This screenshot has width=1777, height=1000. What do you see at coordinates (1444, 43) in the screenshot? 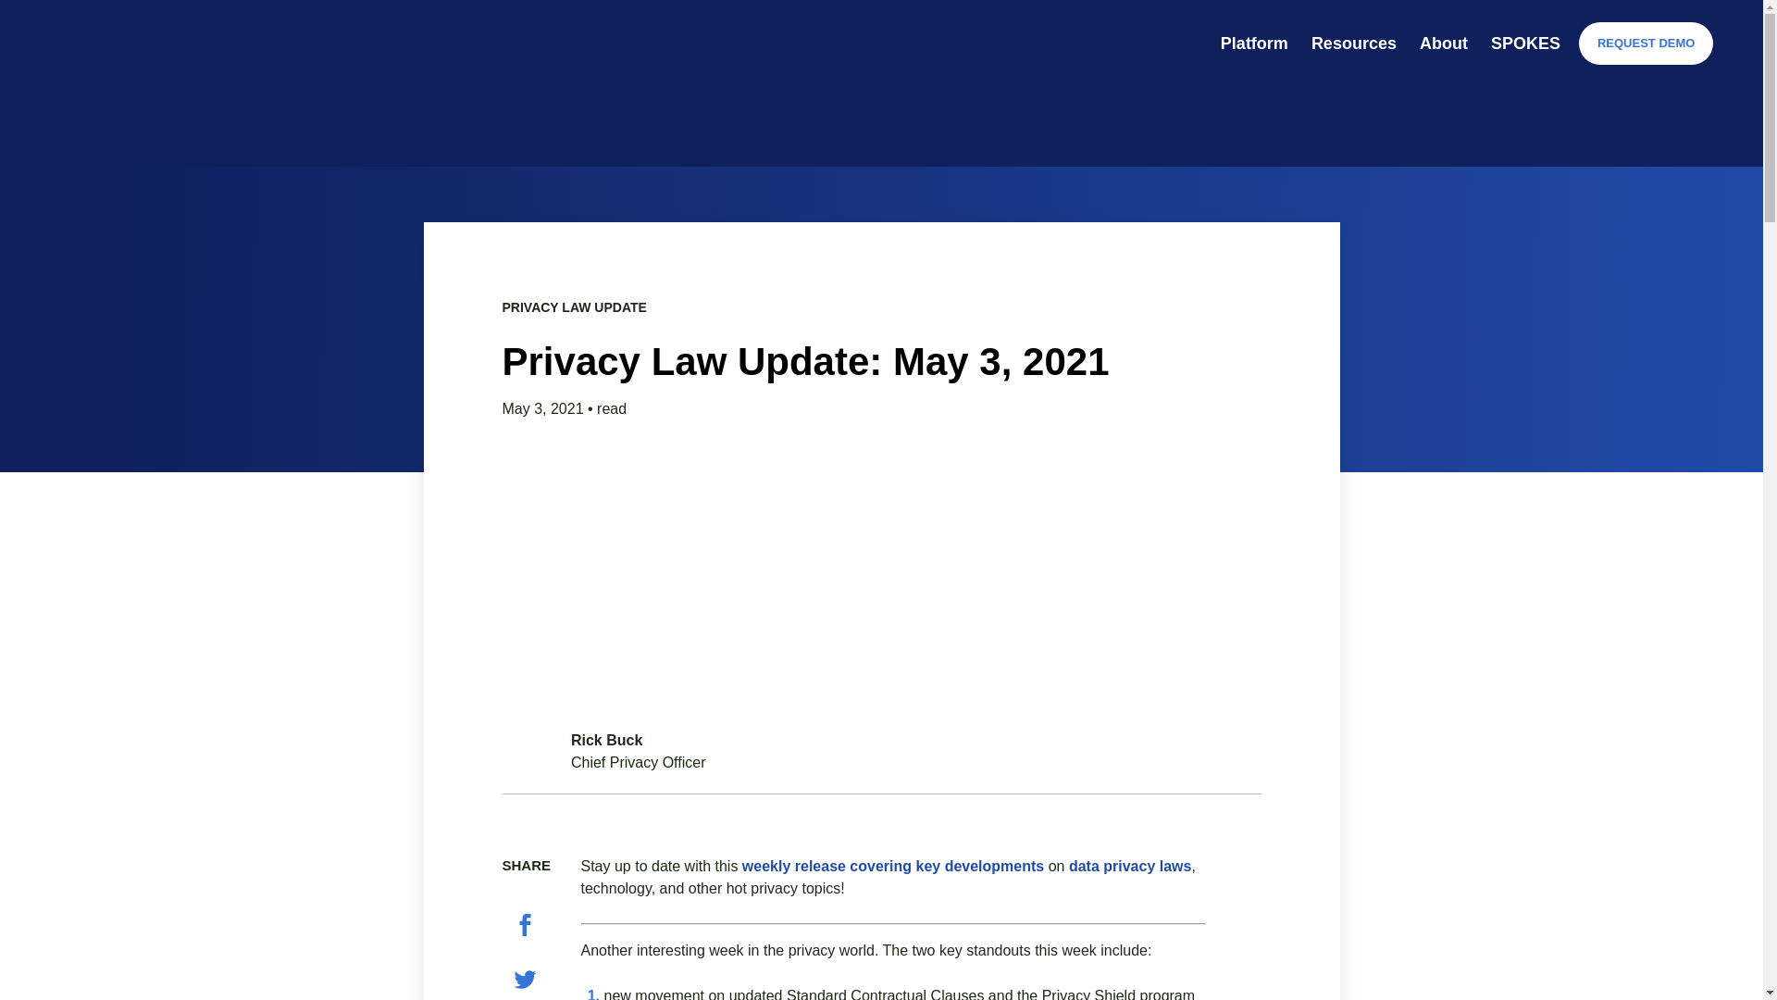
I see `About` at bounding box center [1444, 43].